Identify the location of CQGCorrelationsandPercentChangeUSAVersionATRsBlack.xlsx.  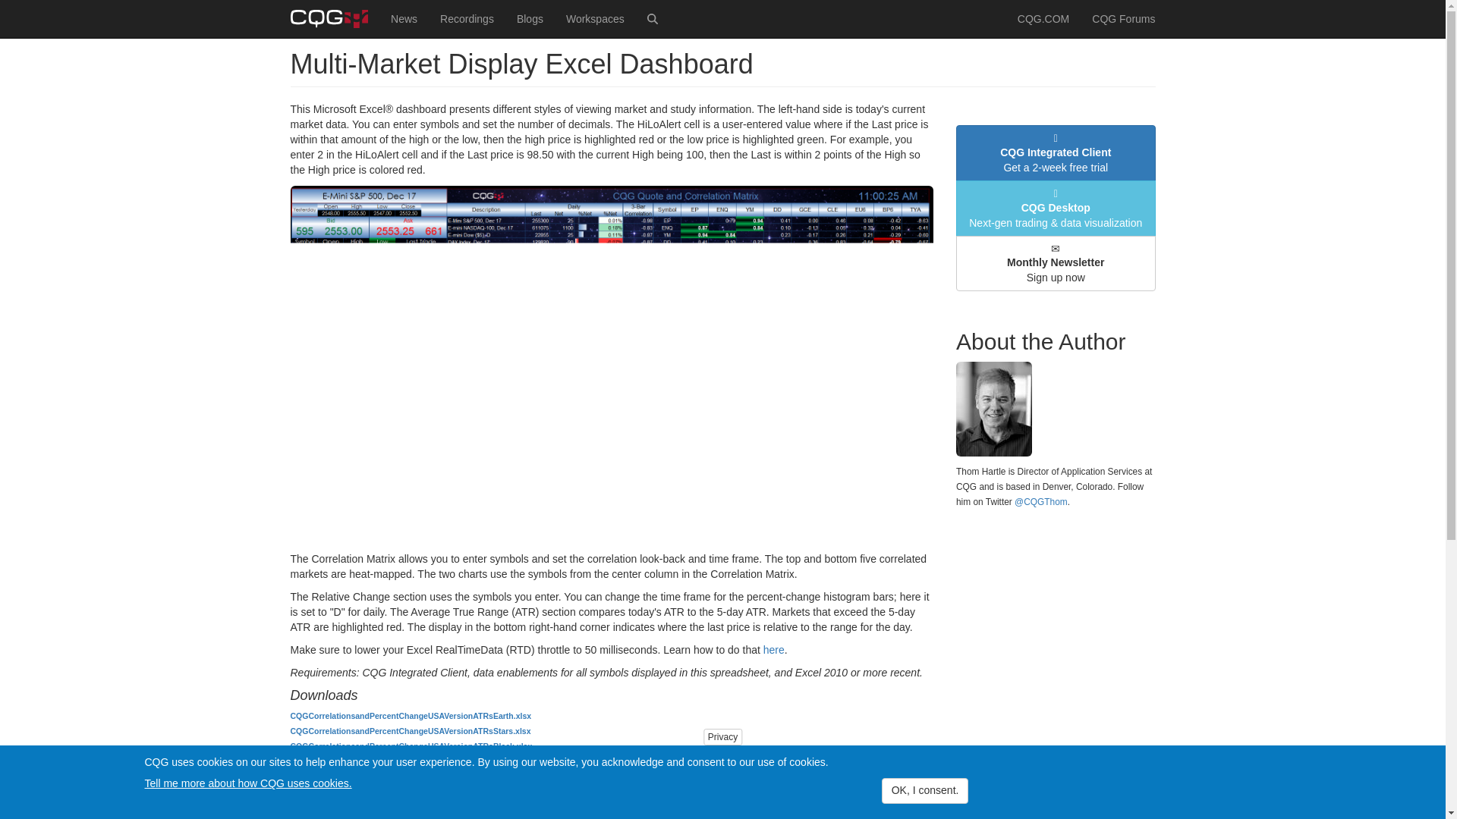
(411, 746).